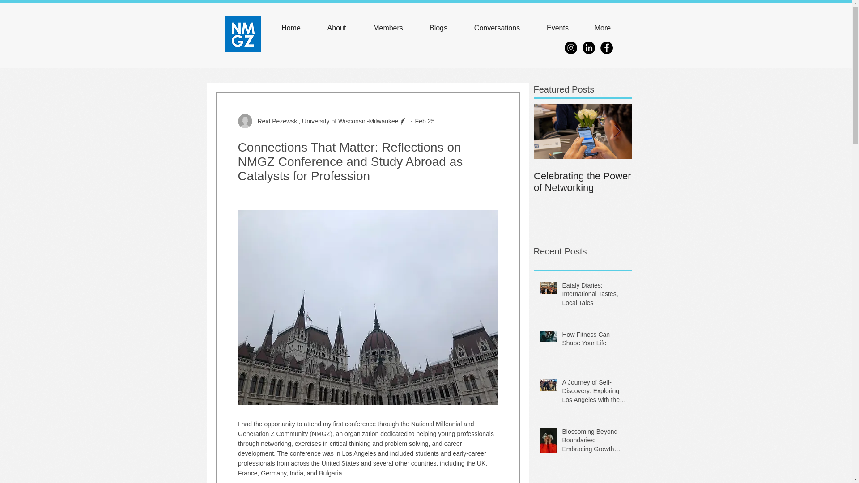 The width and height of the screenshot is (859, 483). What do you see at coordinates (388, 28) in the screenshot?
I see `Members` at bounding box center [388, 28].